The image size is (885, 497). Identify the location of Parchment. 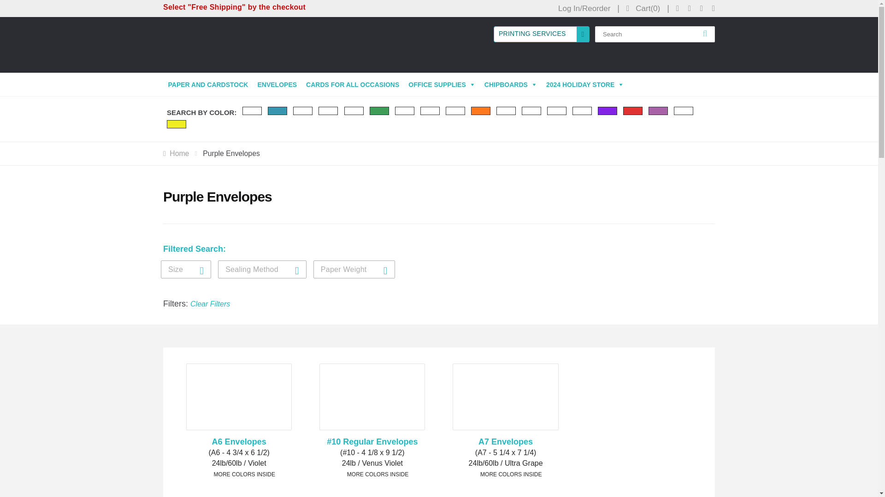
(506, 110).